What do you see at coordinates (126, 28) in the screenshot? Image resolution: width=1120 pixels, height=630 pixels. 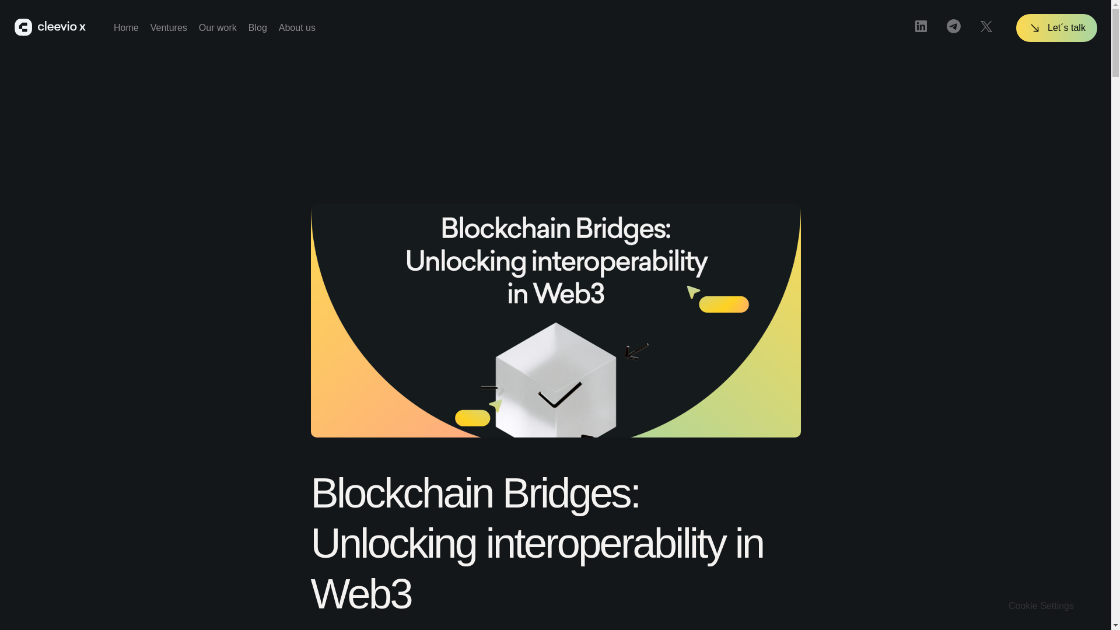 I see `Home` at bounding box center [126, 28].